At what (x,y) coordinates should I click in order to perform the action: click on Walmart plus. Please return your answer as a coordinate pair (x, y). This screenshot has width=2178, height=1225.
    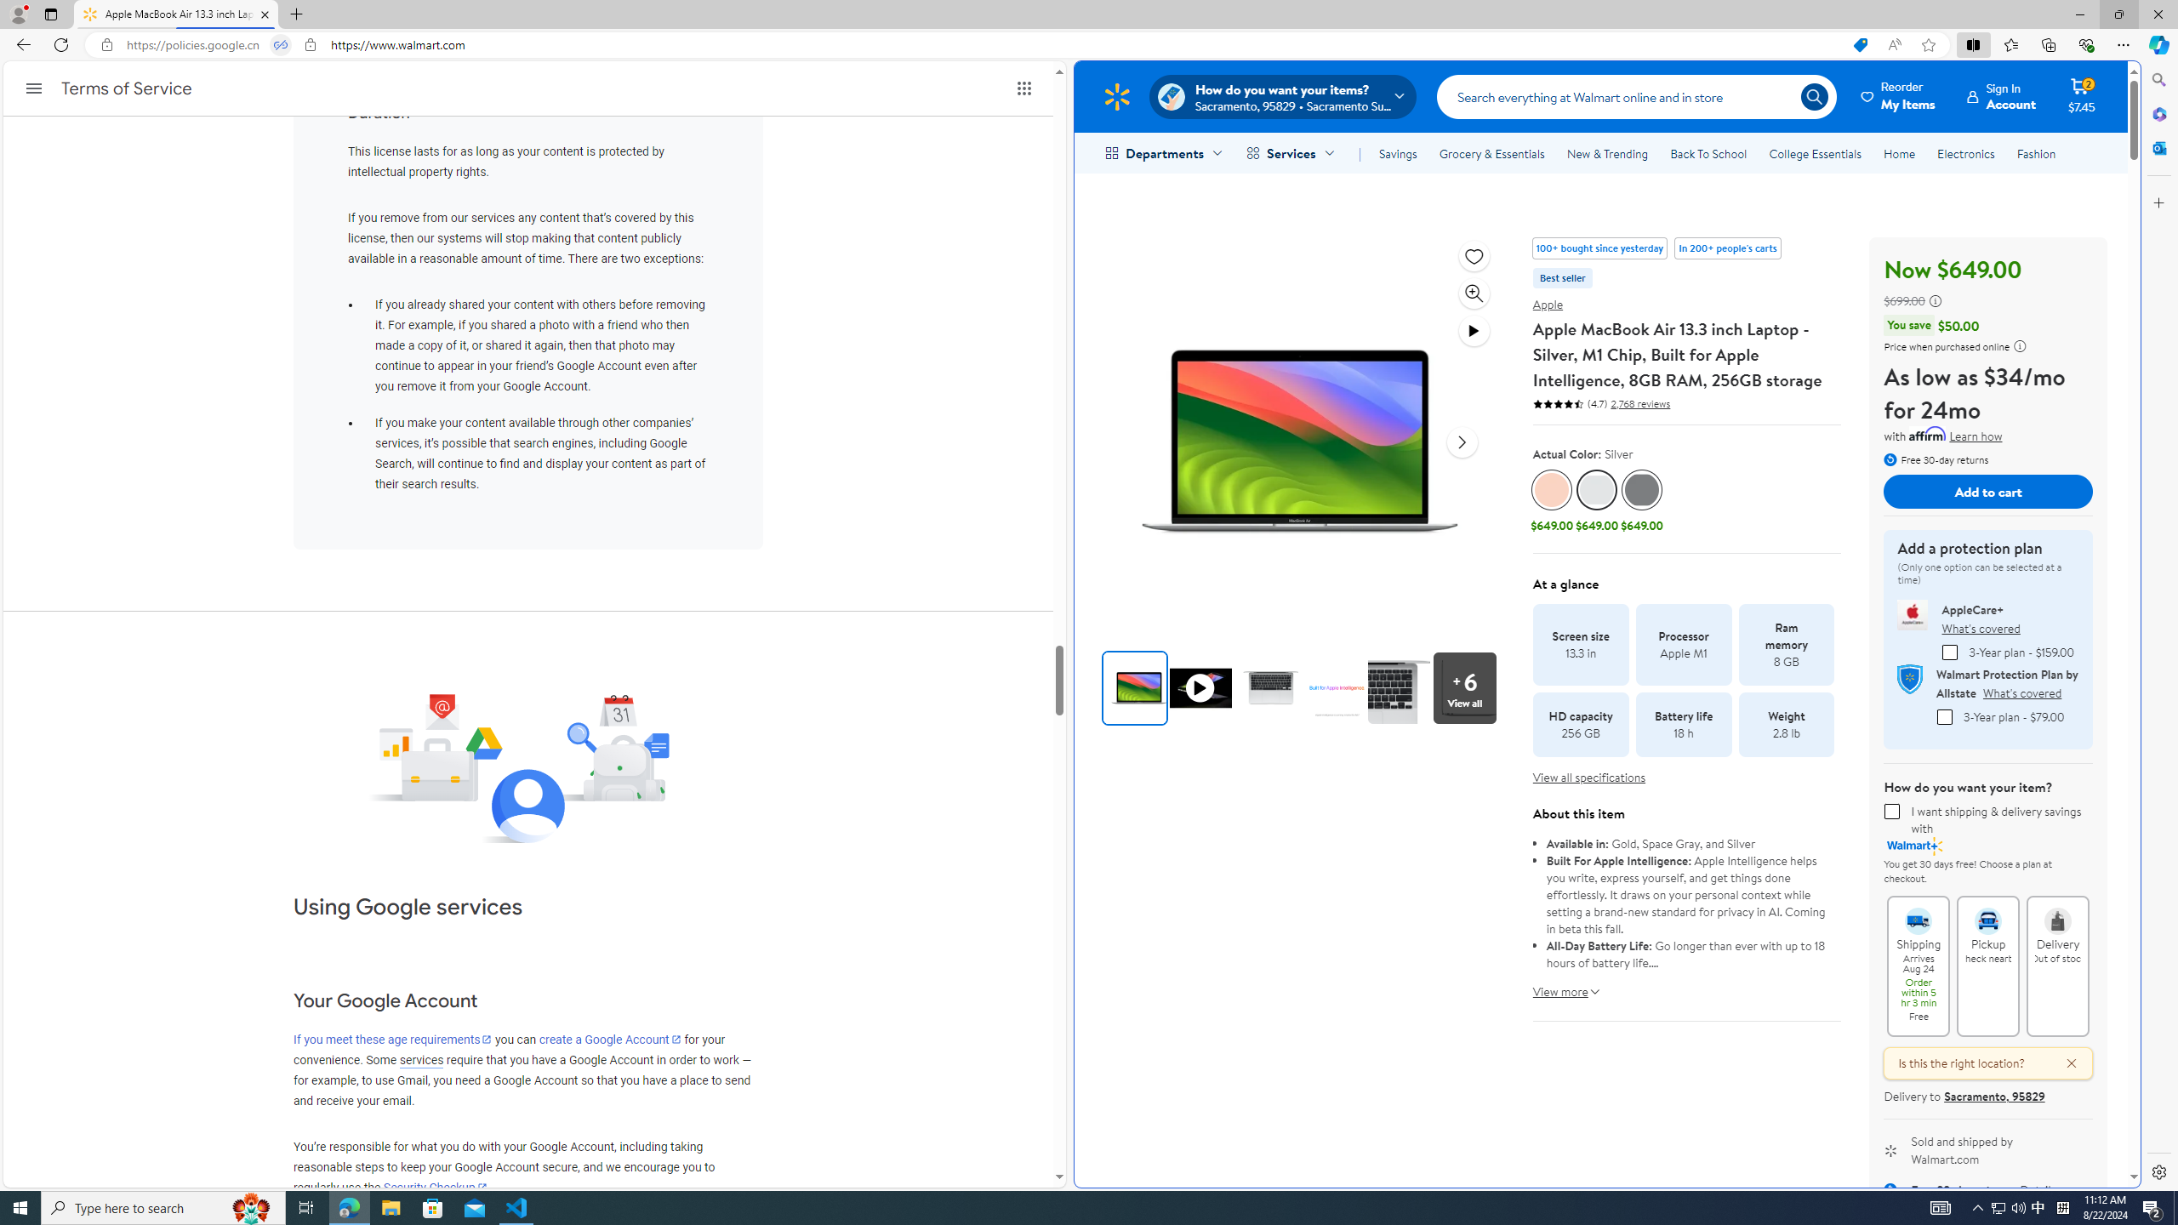
    Looking at the image, I should click on (1915, 846).